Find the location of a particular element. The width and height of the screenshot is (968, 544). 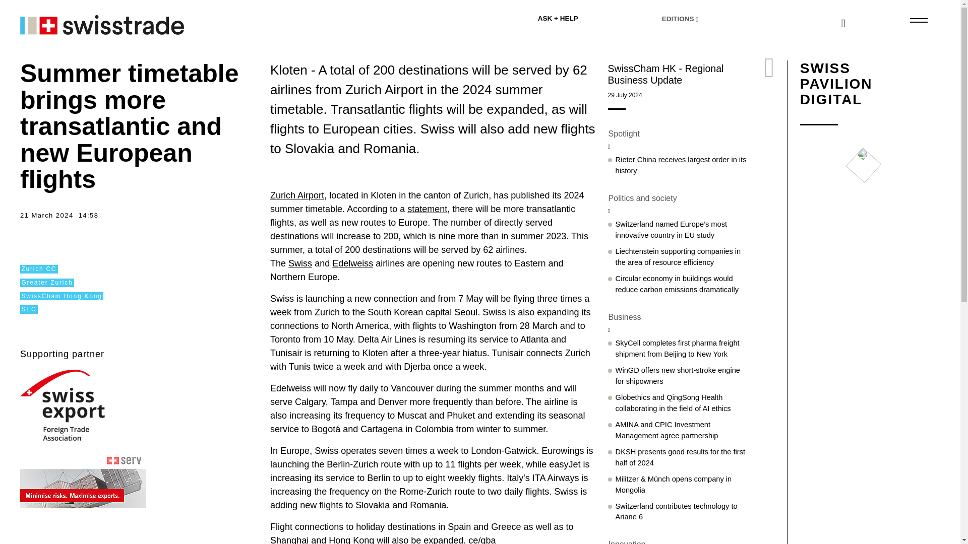

Menu is located at coordinates (918, 20).